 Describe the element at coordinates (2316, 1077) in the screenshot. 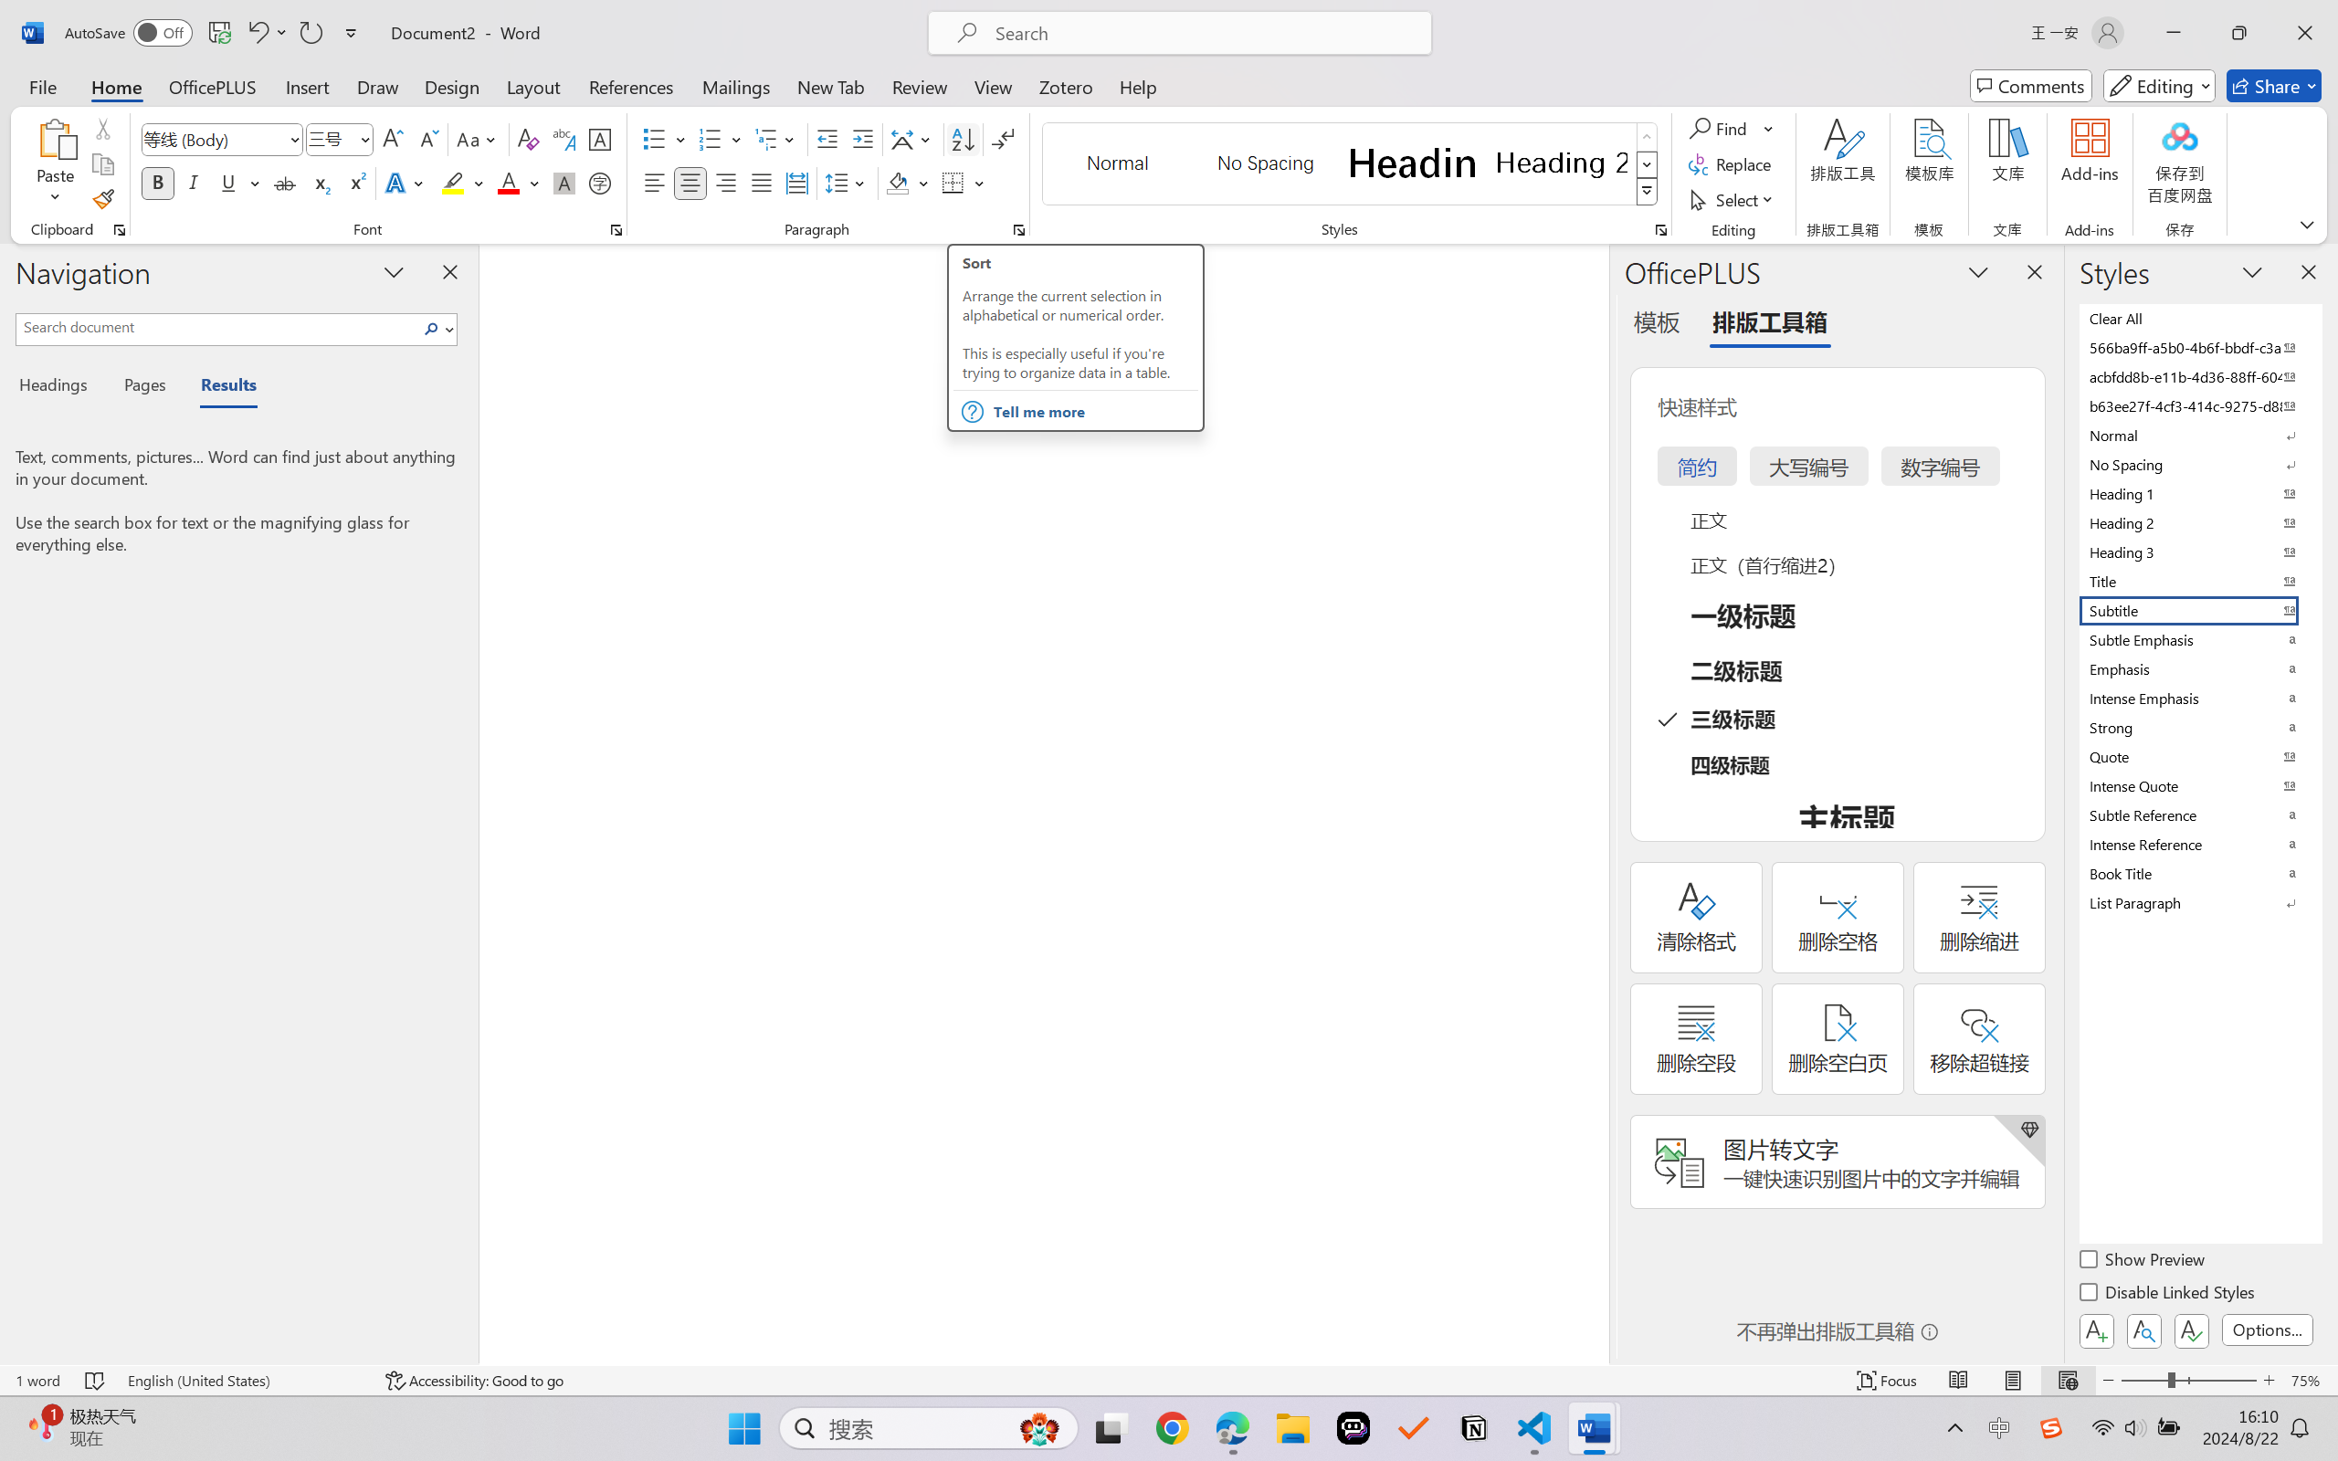

I see `Hide Panel` at that location.